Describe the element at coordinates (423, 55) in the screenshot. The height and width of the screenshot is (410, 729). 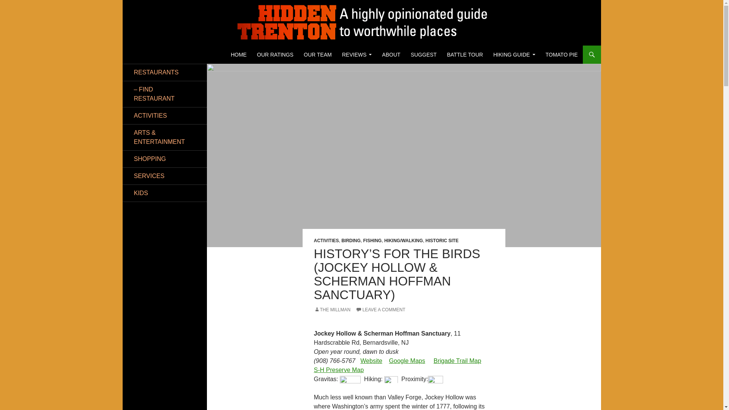
I see `SUGGEST` at that location.